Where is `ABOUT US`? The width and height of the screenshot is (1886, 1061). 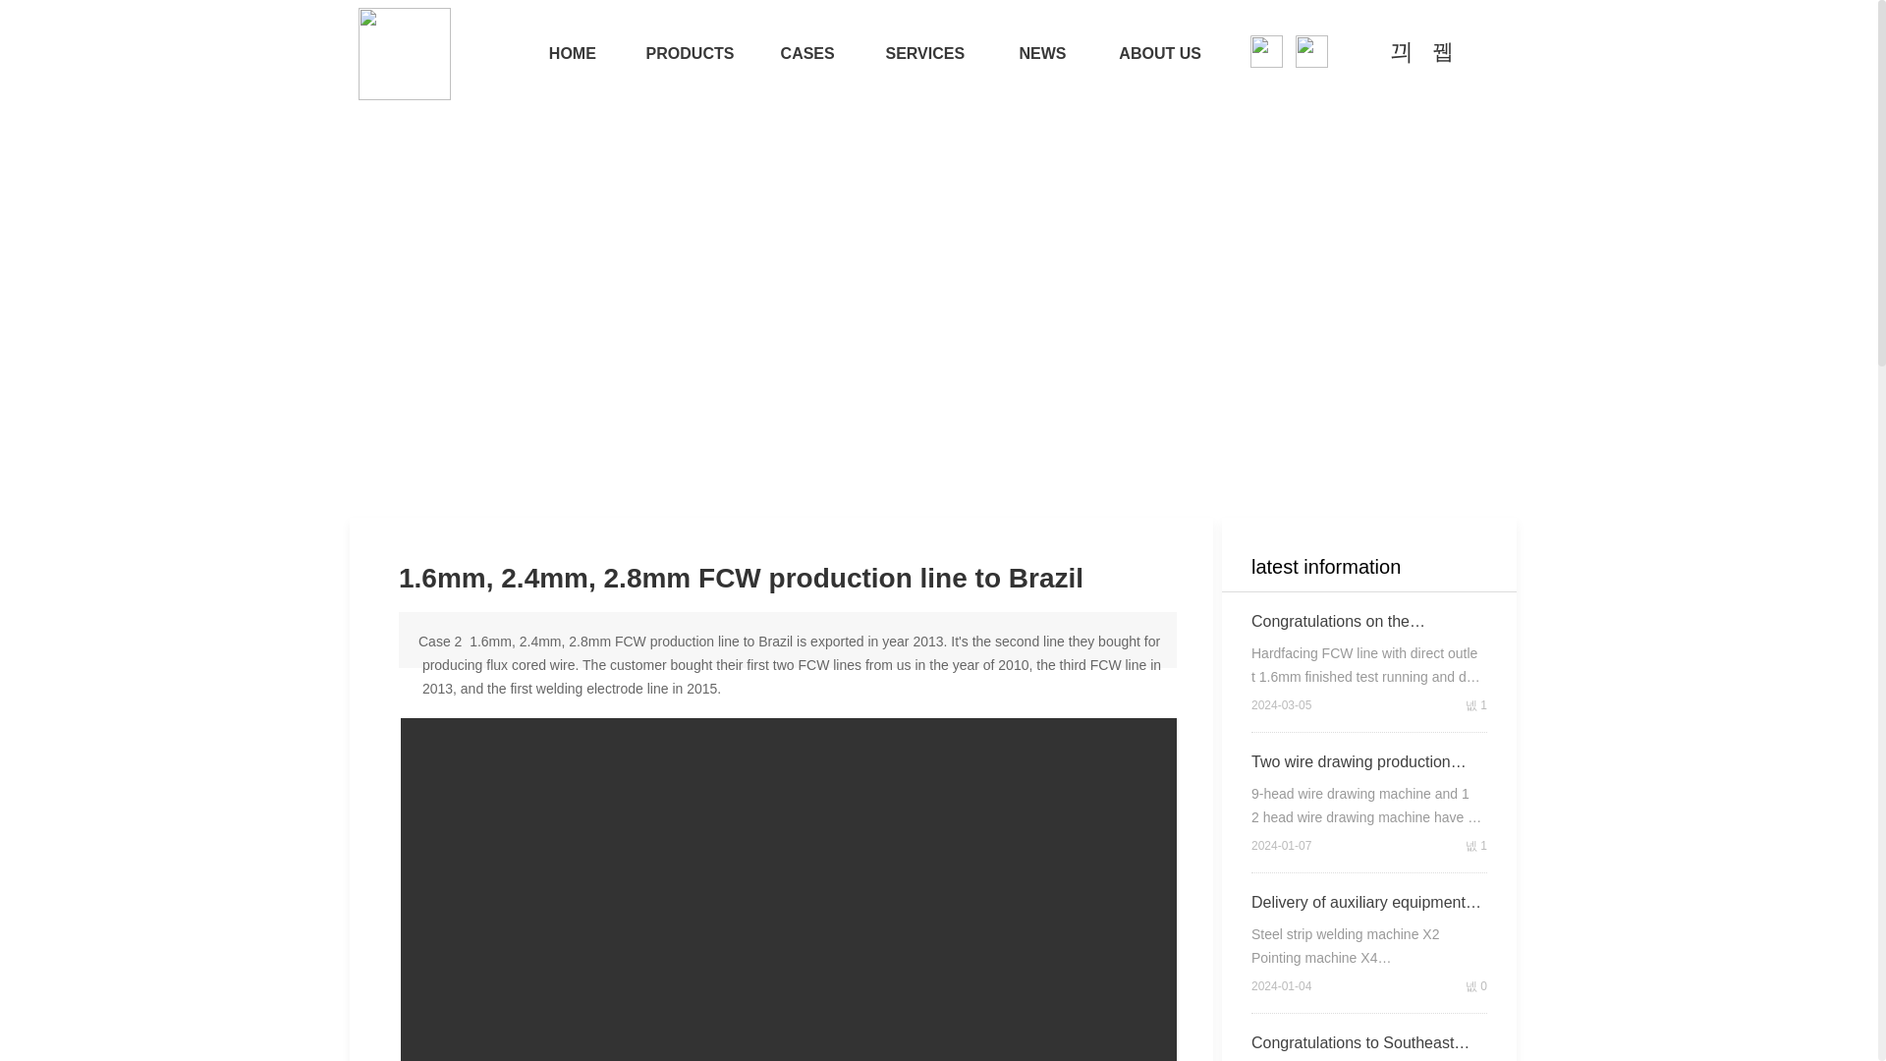
ABOUT US is located at coordinates (1159, 53).